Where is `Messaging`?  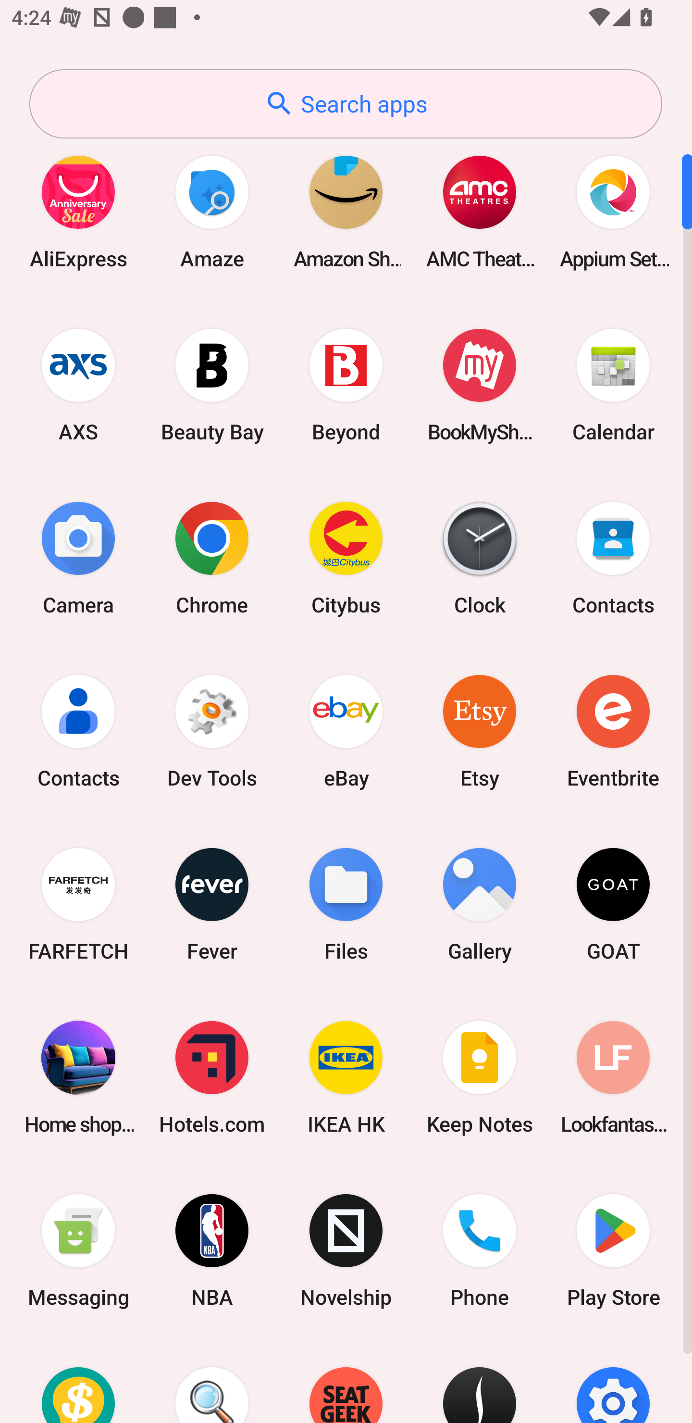
Messaging is located at coordinates (78, 1251).